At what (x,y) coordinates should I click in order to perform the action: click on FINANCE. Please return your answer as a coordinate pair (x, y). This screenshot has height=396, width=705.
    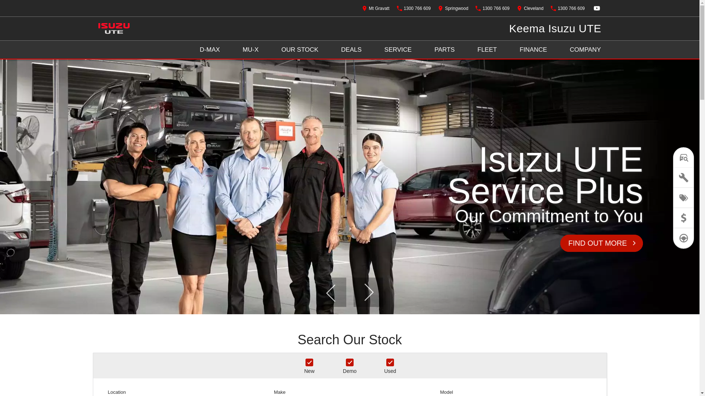
    Looking at the image, I should click on (533, 50).